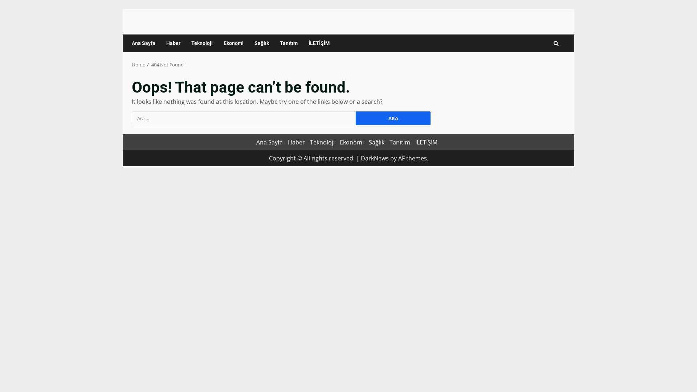 The height and width of the screenshot is (392, 697). What do you see at coordinates (174, 44) in the screenshot?
I see `Haber` at bounding box center [174, 44].